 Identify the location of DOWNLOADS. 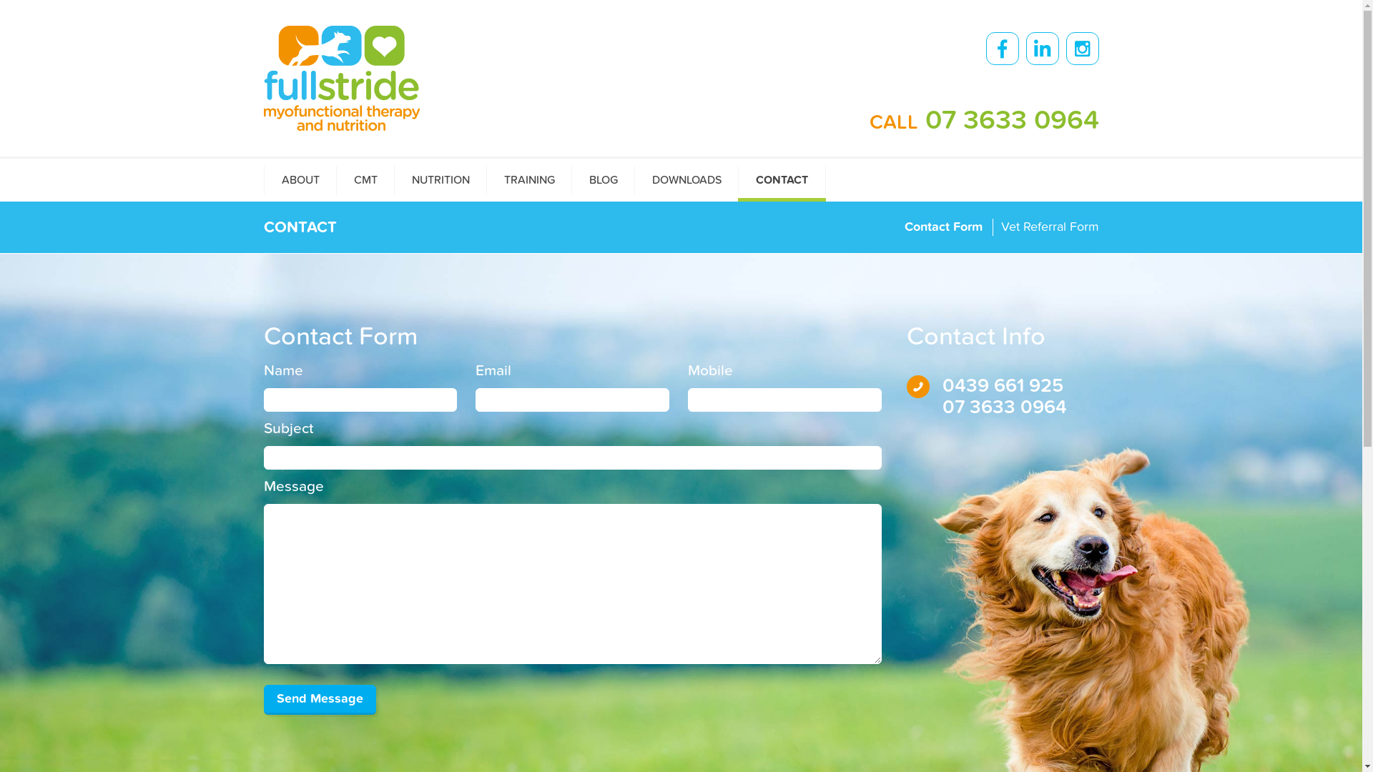
(686, 180).